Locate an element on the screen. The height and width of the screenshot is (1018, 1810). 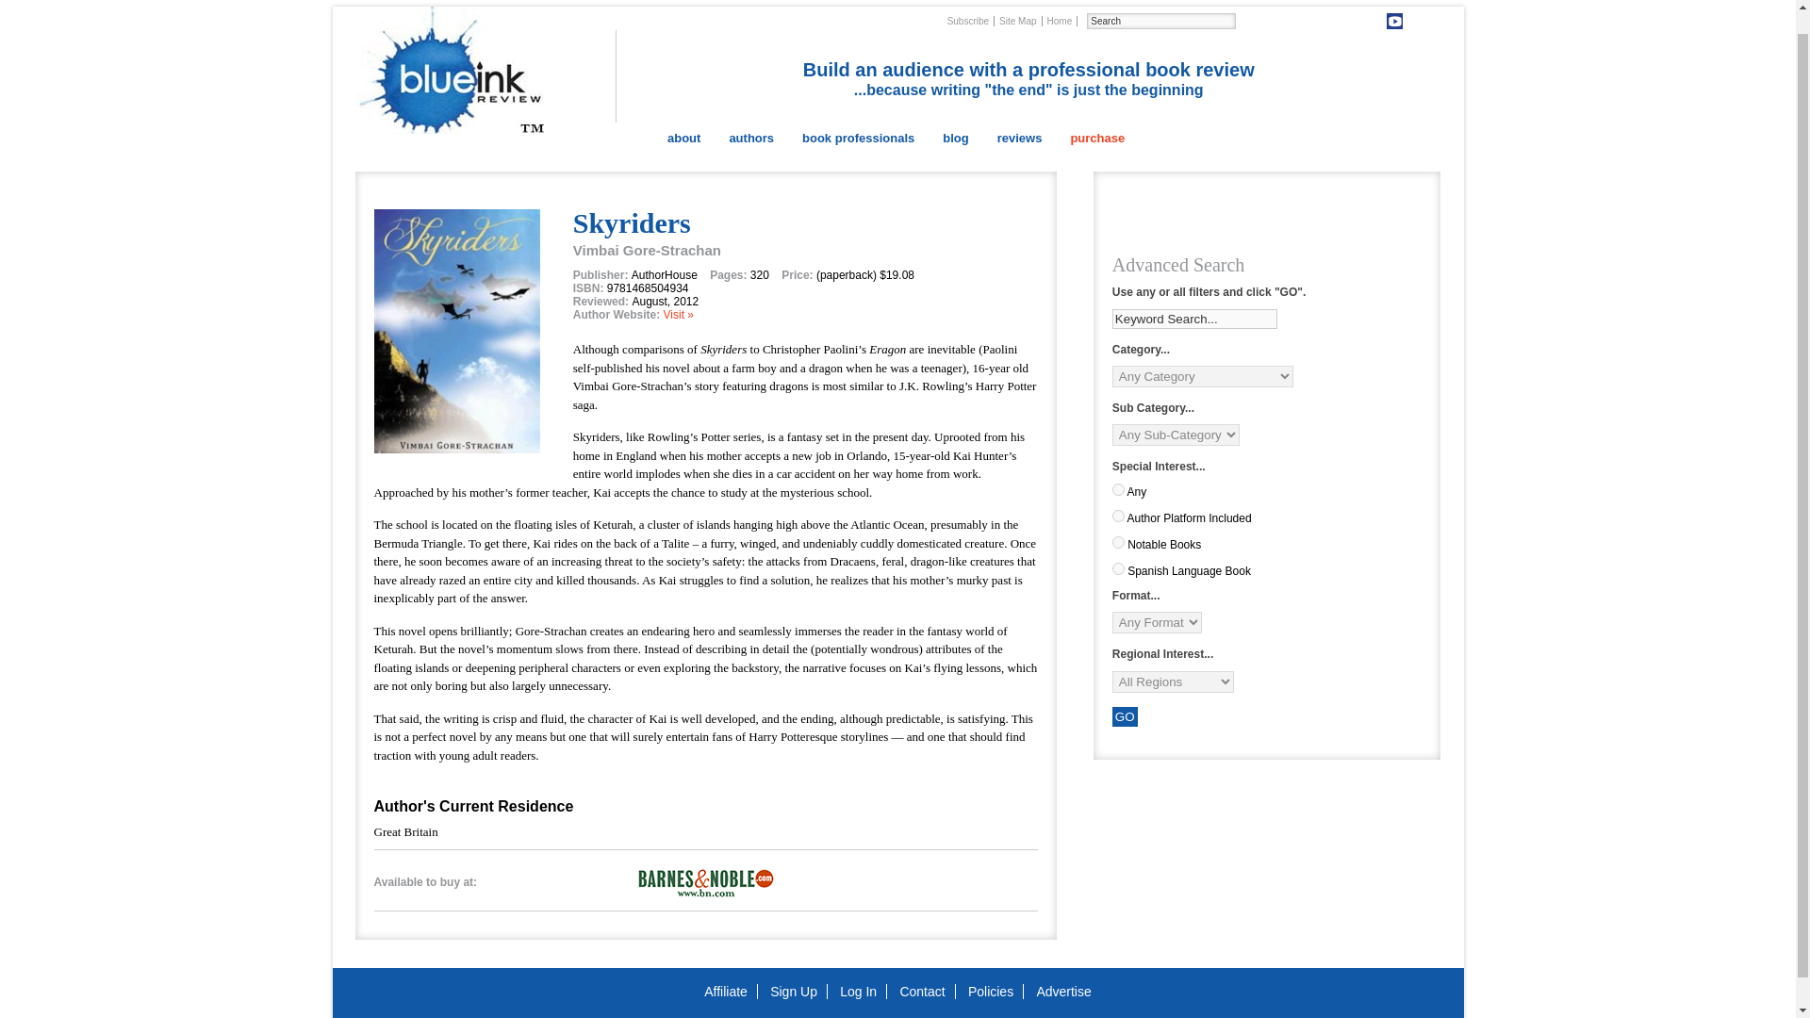
Subscribe is located at coordinates (968, 21).